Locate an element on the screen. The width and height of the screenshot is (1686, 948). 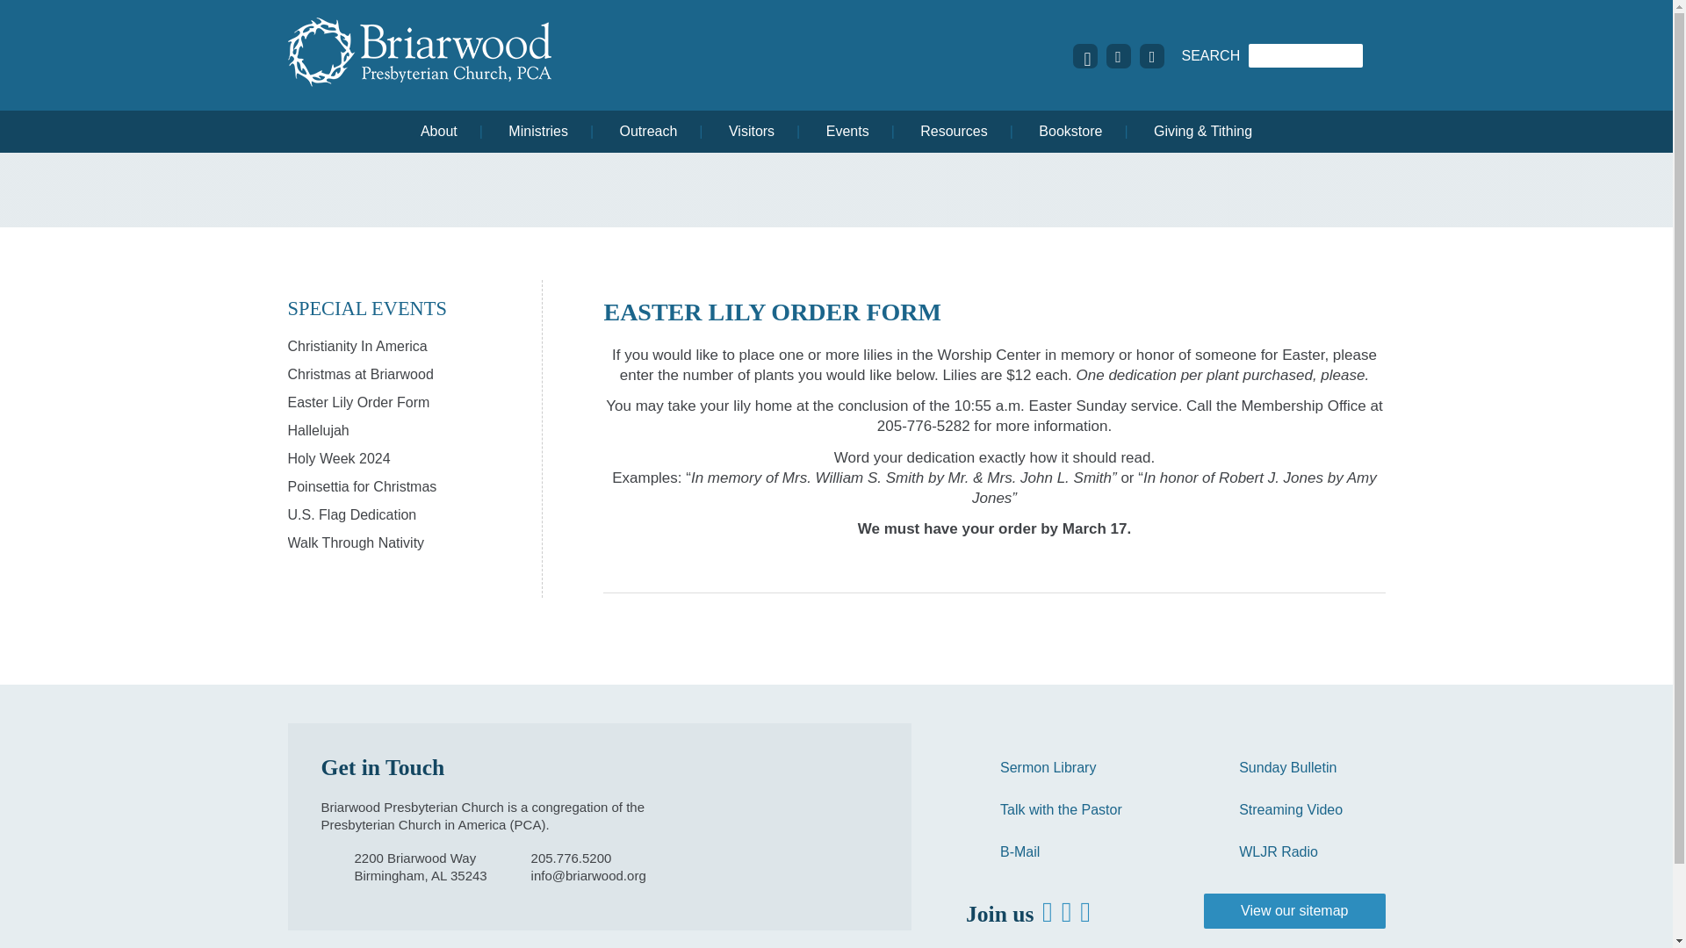
instagram is located at coordinates (1152, 54).